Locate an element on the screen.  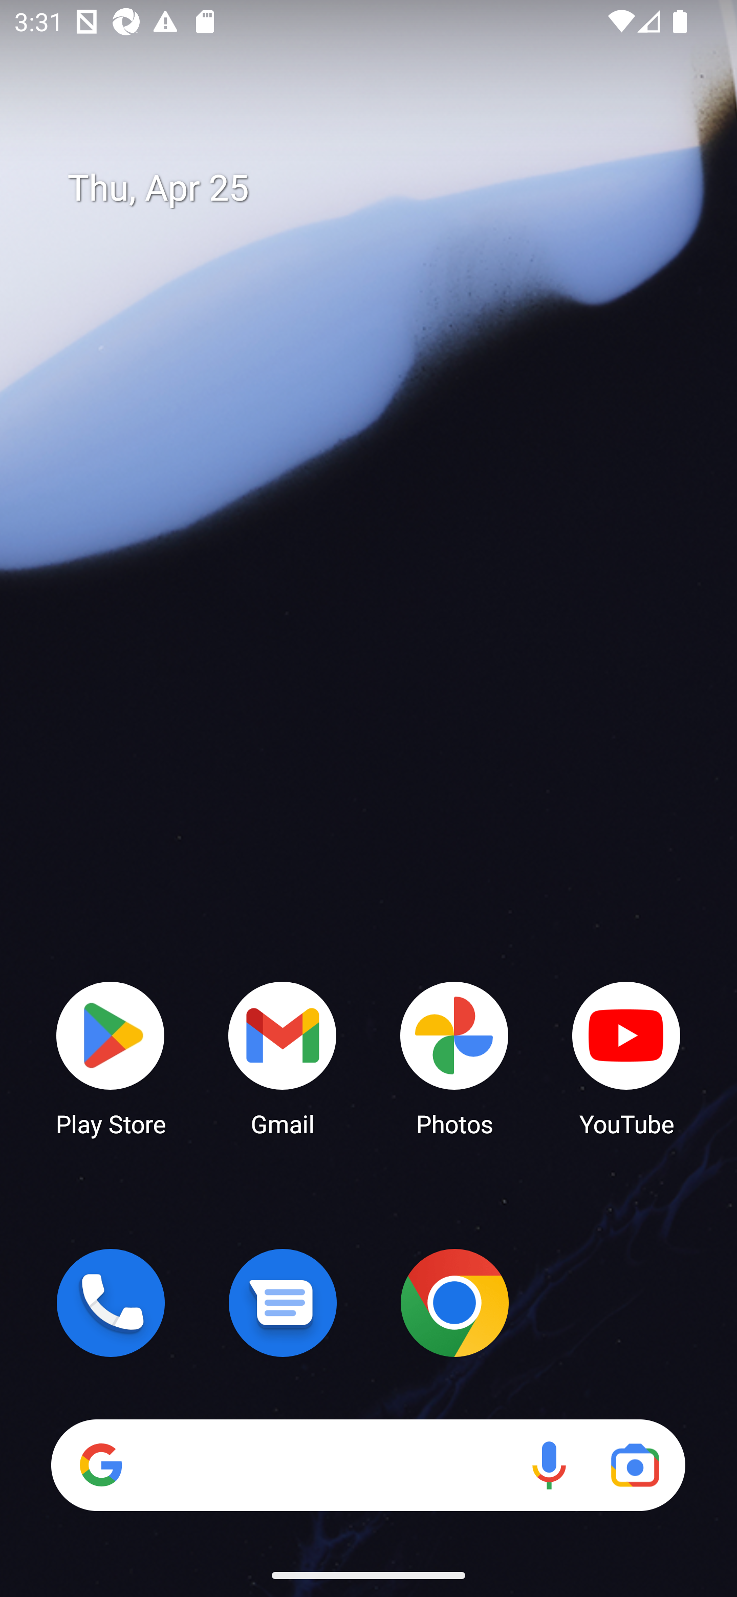
Google Lens is located at coordinates (635, 1465).